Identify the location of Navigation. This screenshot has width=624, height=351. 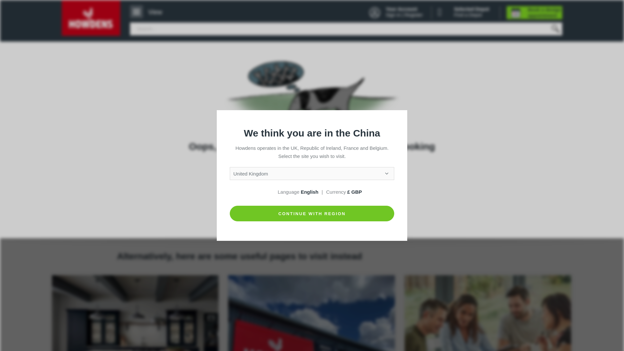
(149, 12).